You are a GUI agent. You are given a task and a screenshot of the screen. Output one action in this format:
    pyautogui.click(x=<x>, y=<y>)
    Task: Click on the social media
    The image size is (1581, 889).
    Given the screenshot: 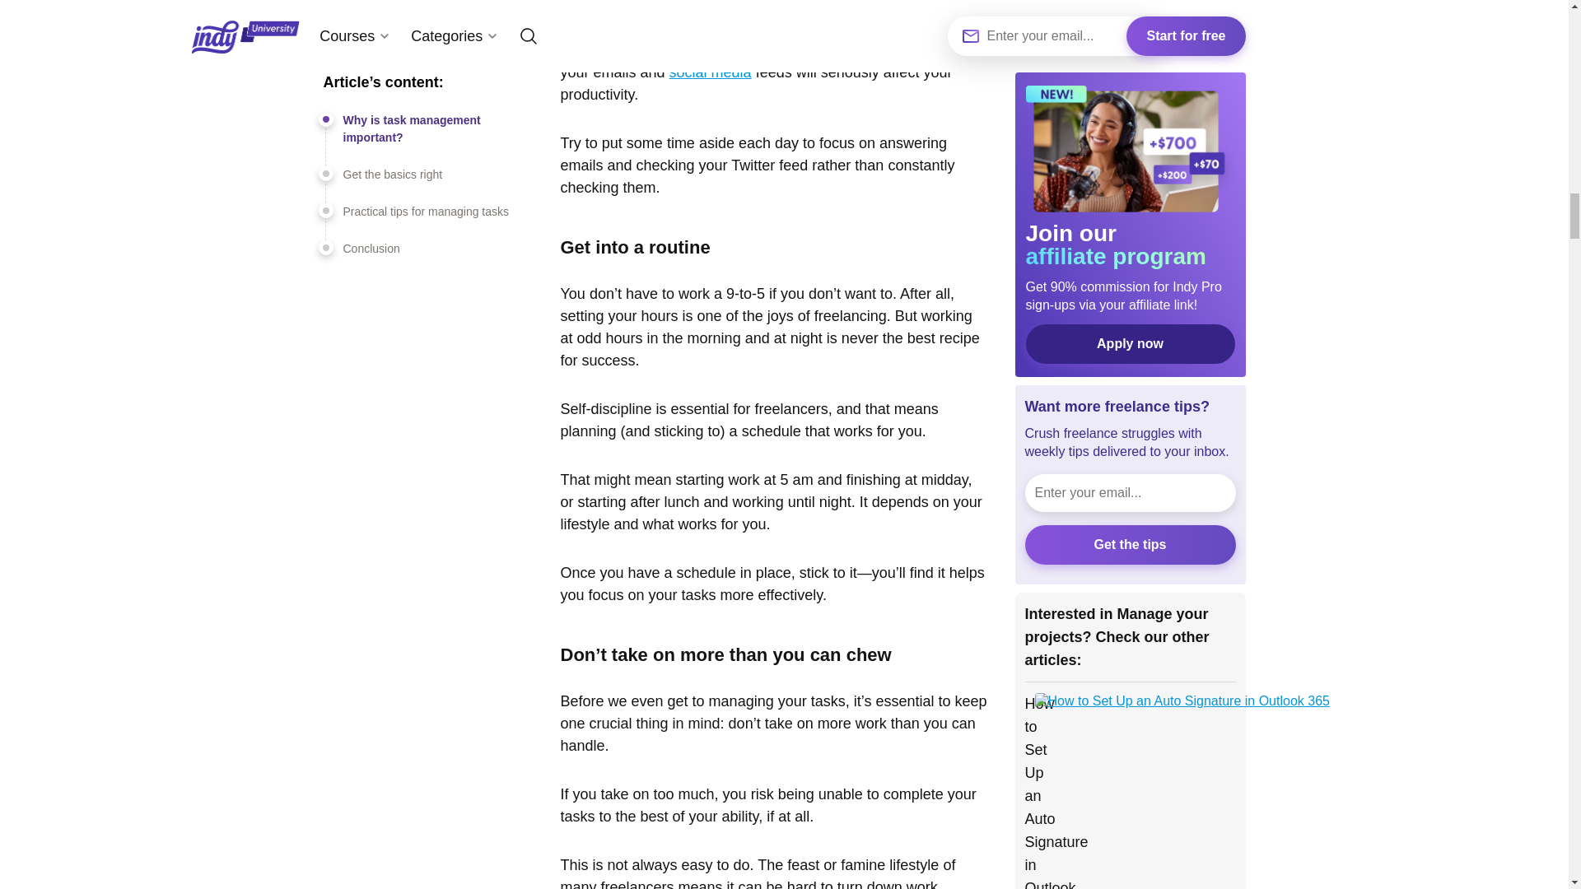 What is the action you would take?
    pyautogui.click(x=710, y=72)
    